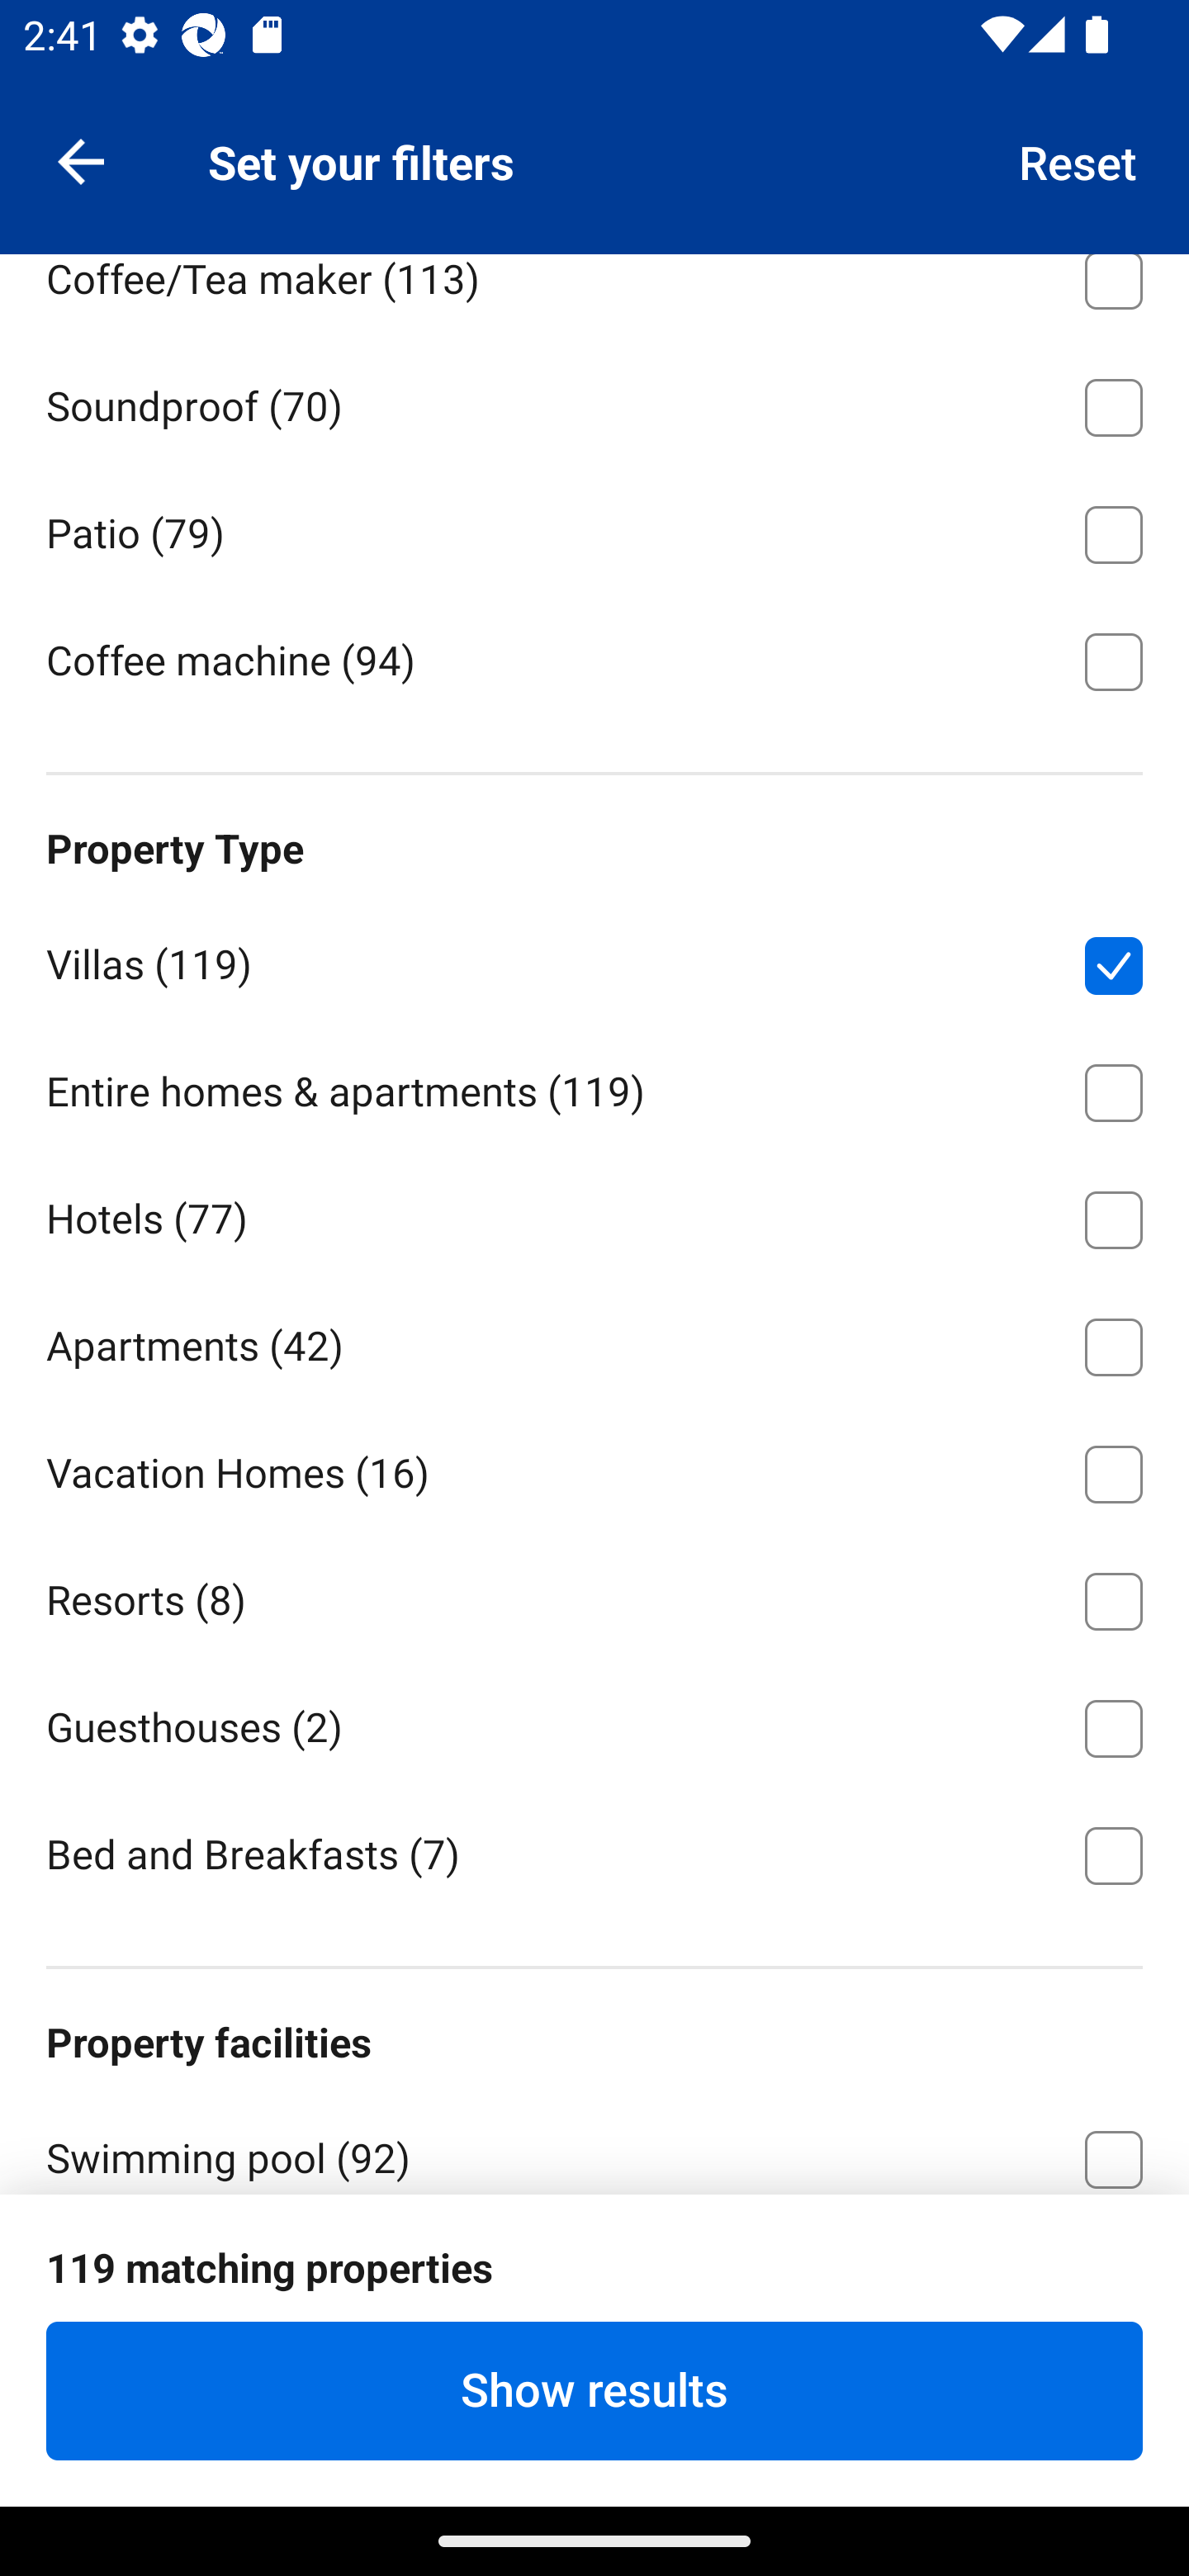 This screenshot has height=2576, width=1189. I want to click on Vacation Homes ⁦(16), so click(594, 1470).